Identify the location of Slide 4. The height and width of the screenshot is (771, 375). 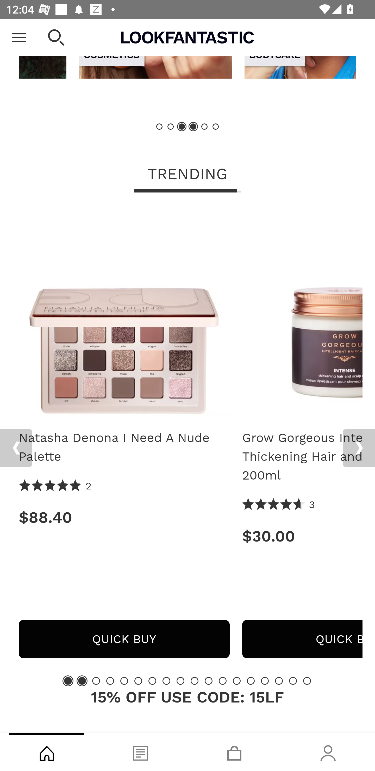
(110, 681).